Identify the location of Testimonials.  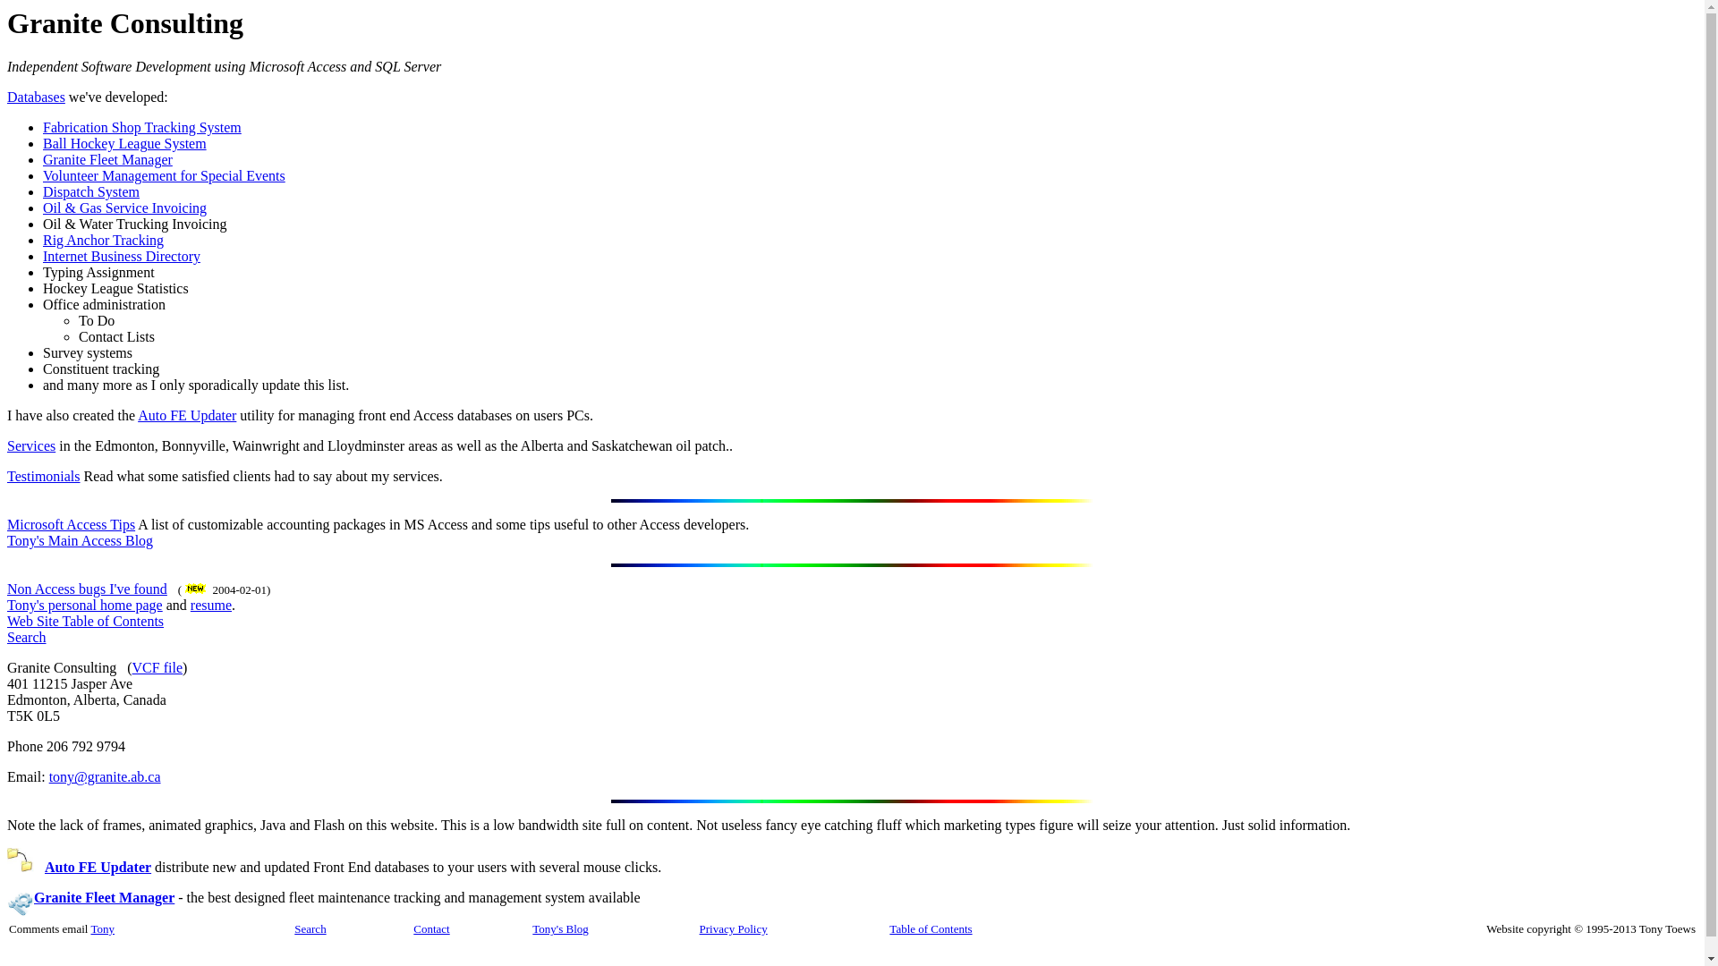
(44, 476).